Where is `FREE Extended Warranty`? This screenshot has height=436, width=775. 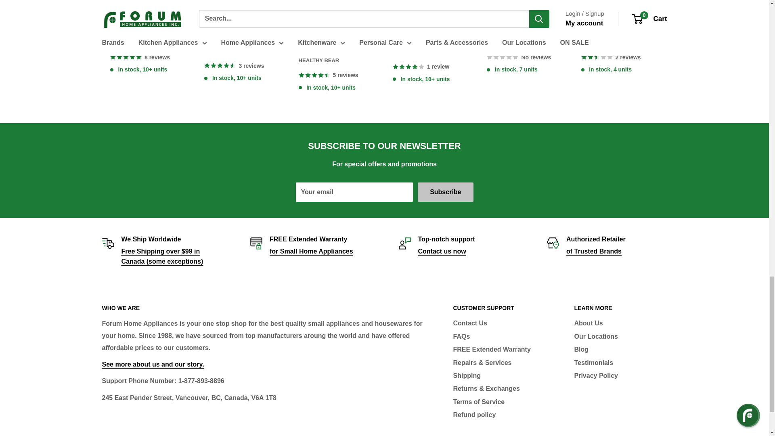
FREE Extended Warranty is located at coordinates (312, 251).